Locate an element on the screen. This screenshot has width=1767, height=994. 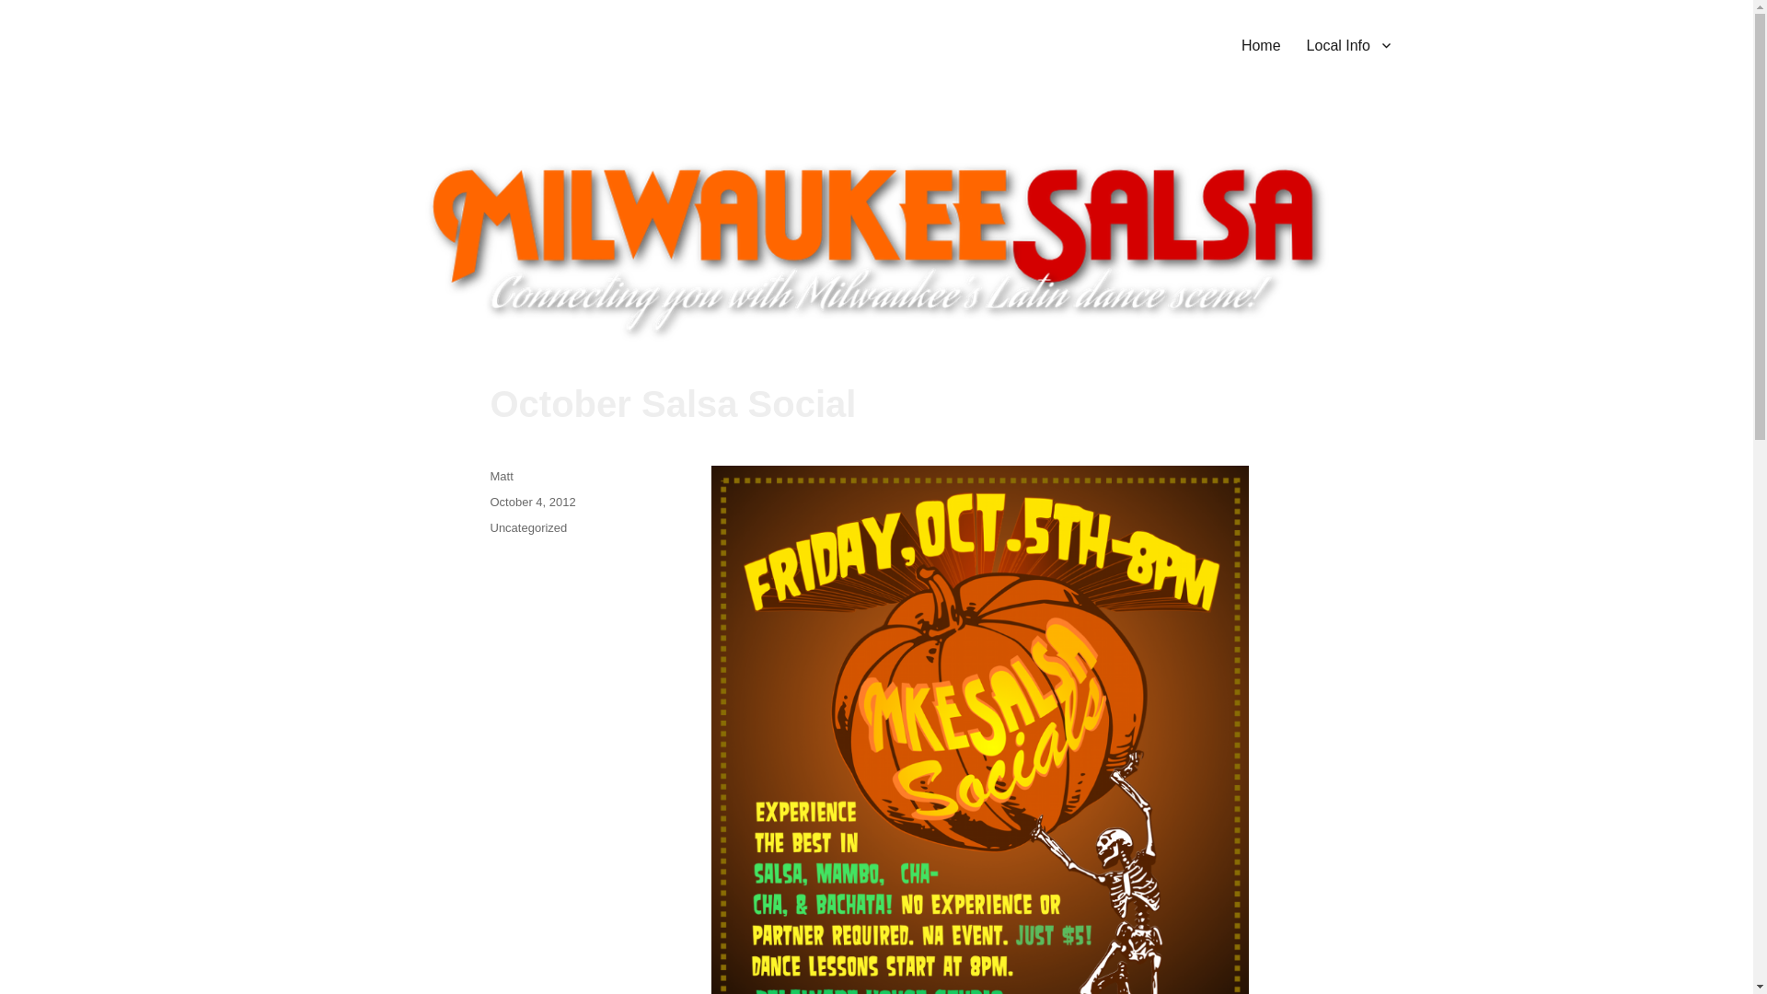
Uncategorized is located at coordinates (528, 527).